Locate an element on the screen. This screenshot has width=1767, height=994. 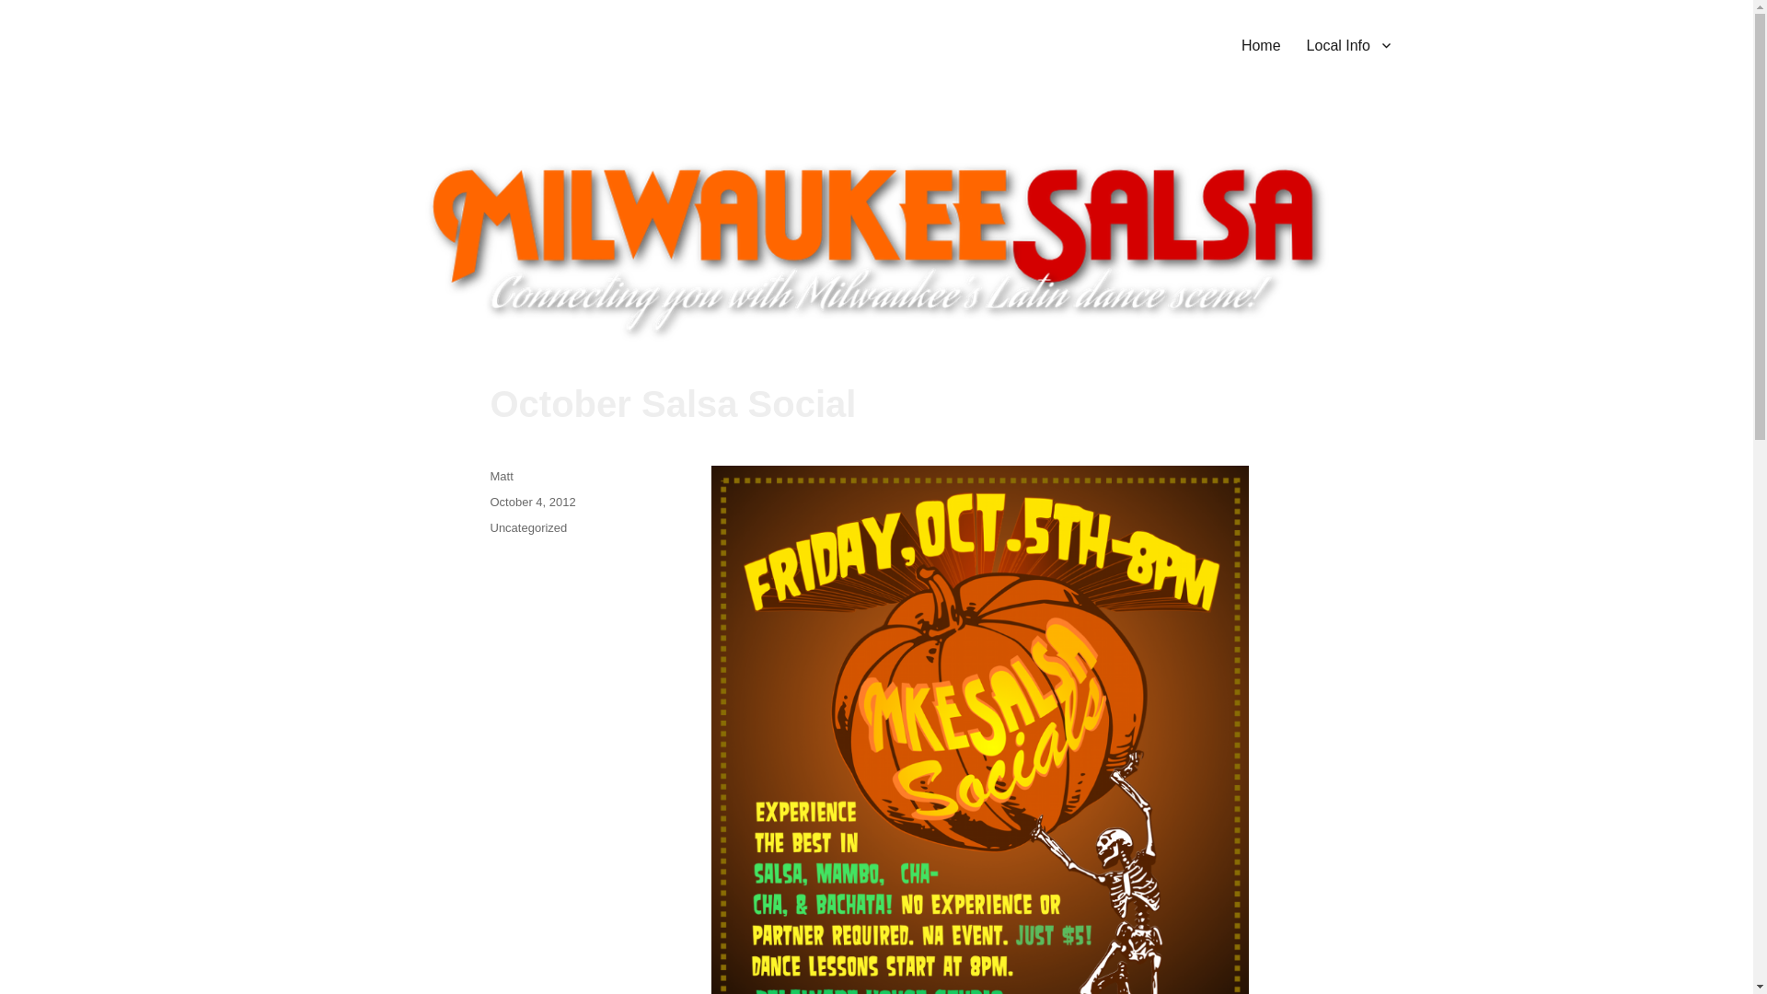
Uncategorized is located at coordinates (528, 527).